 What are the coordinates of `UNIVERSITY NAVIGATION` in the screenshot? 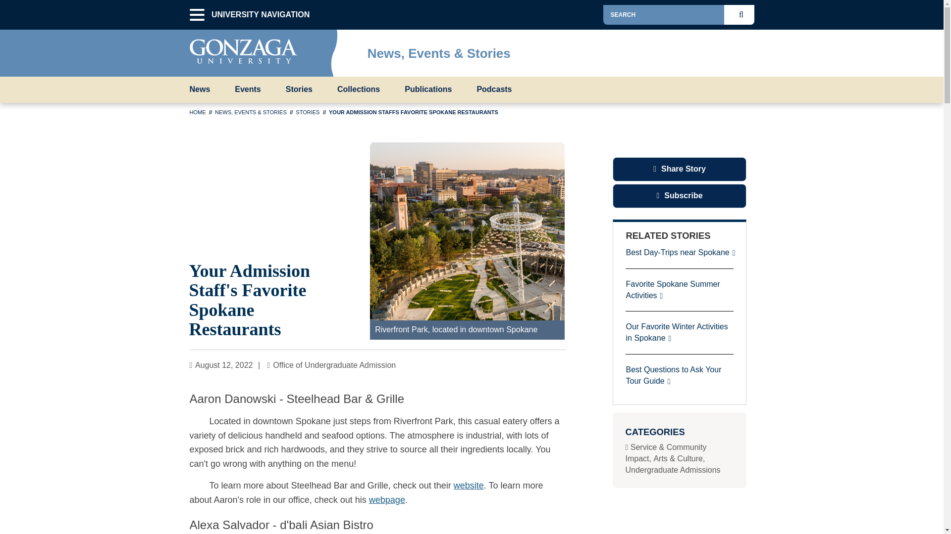 It's located at (197, 15).